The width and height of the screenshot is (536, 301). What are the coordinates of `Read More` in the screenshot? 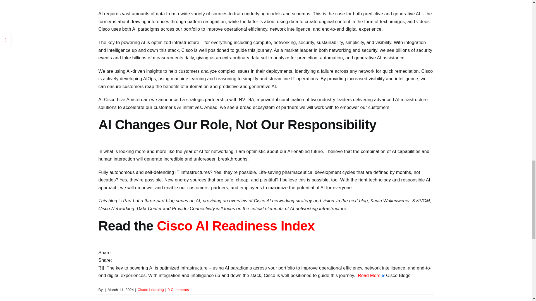 It's located at (371, 275).